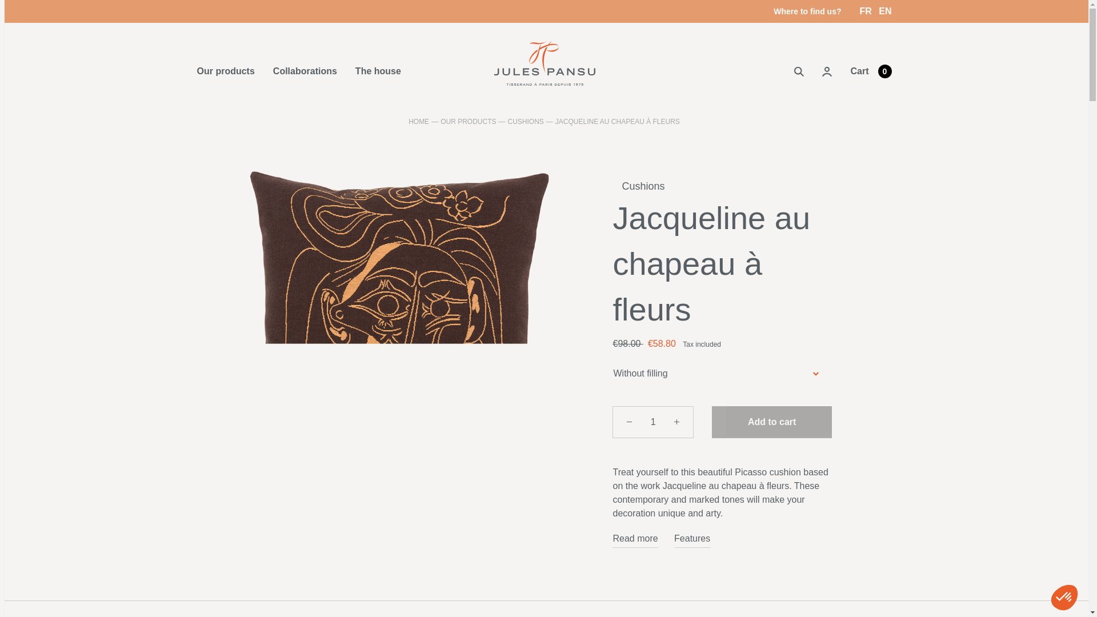  Describe the element at coordinates (807, 11) in the screenshot. I see `Where to find us?` at that location.